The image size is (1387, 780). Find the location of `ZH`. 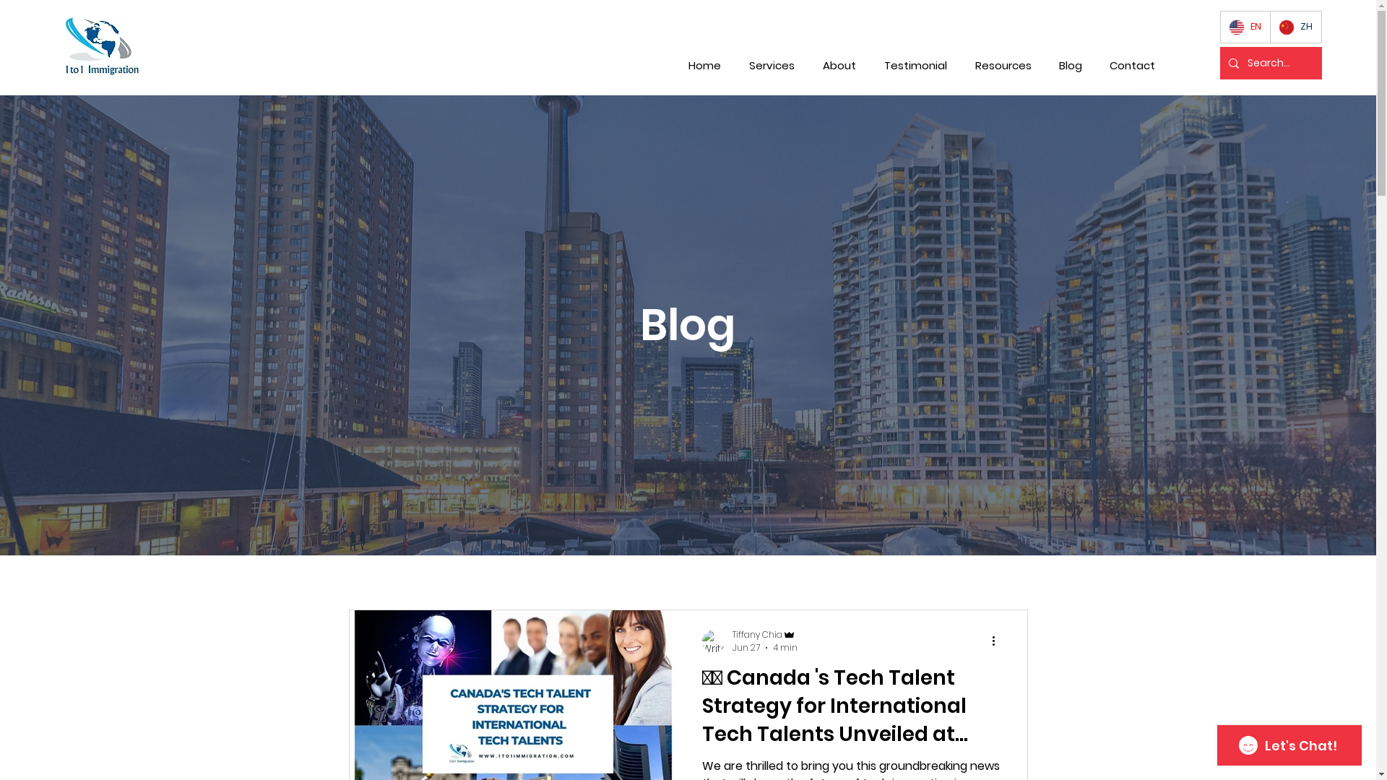

ZH is located at coordinates (1296, 27).